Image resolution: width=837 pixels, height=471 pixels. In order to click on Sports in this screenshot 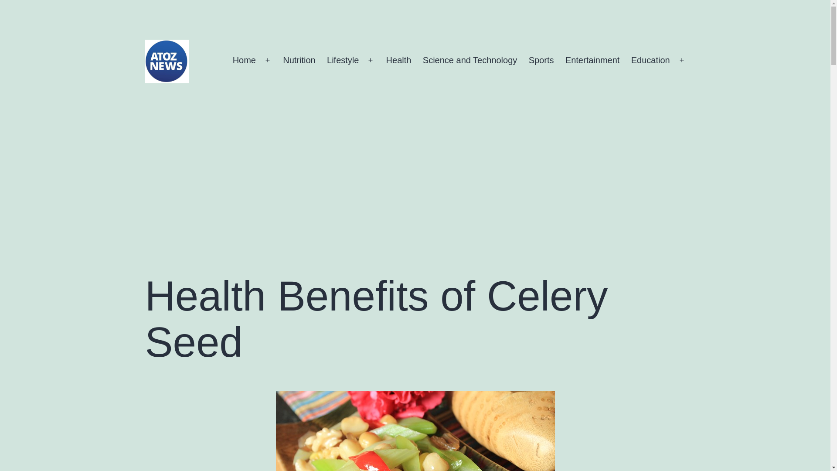, I will do `click(541, 61)`.